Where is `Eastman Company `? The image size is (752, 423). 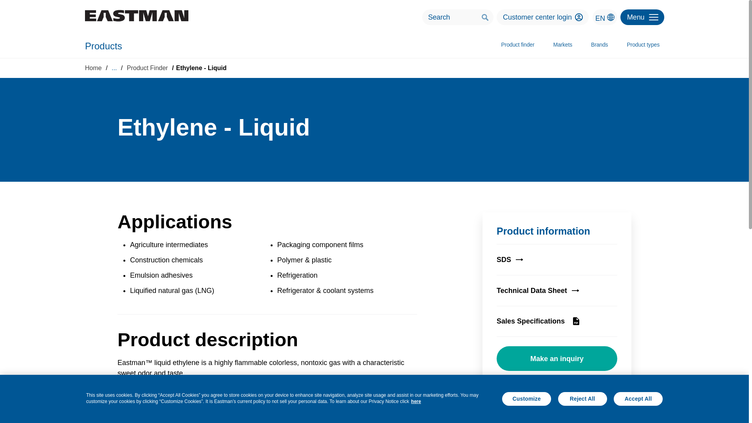
Eastman Company  is located at coordinates (136, 16).